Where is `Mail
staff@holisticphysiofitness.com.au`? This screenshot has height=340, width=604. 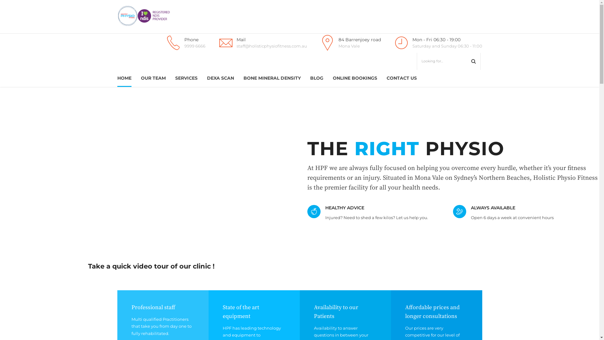
Mail
staff@holisticphysiofitness.com.au is located at coordinates (262, 43).